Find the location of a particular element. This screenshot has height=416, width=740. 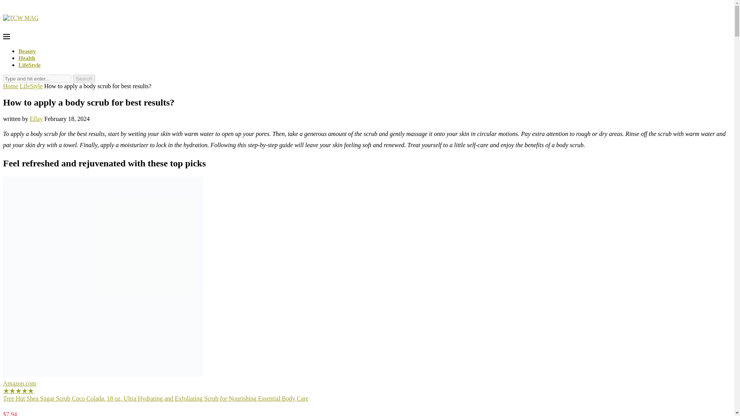

Home is located at coordinates (10, 86).